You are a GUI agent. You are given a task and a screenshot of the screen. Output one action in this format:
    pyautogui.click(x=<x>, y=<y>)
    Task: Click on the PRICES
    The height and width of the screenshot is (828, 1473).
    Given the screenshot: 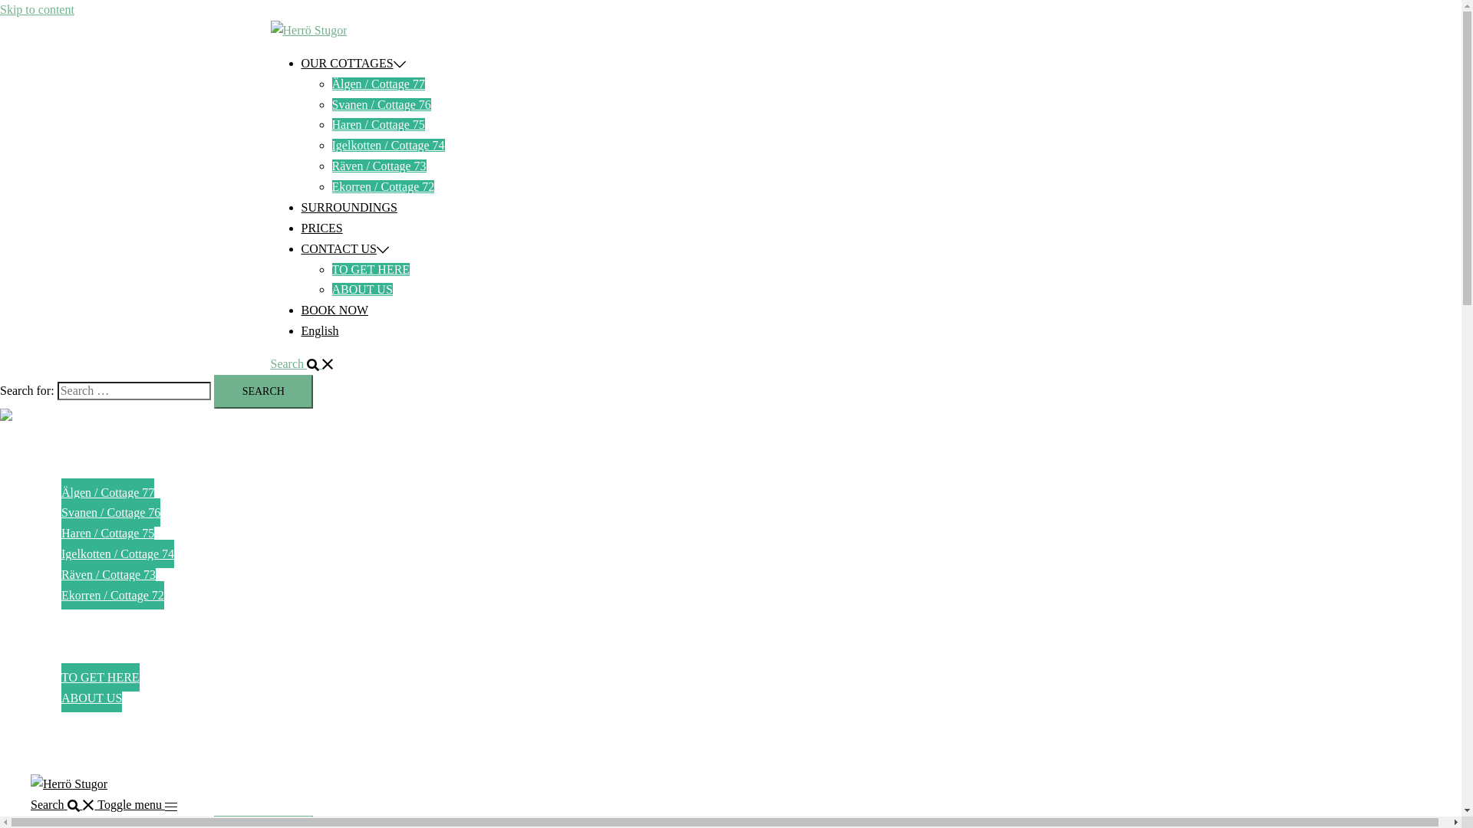 What is the action you would take?
    pyautogui.click(x=51, y=636)
    